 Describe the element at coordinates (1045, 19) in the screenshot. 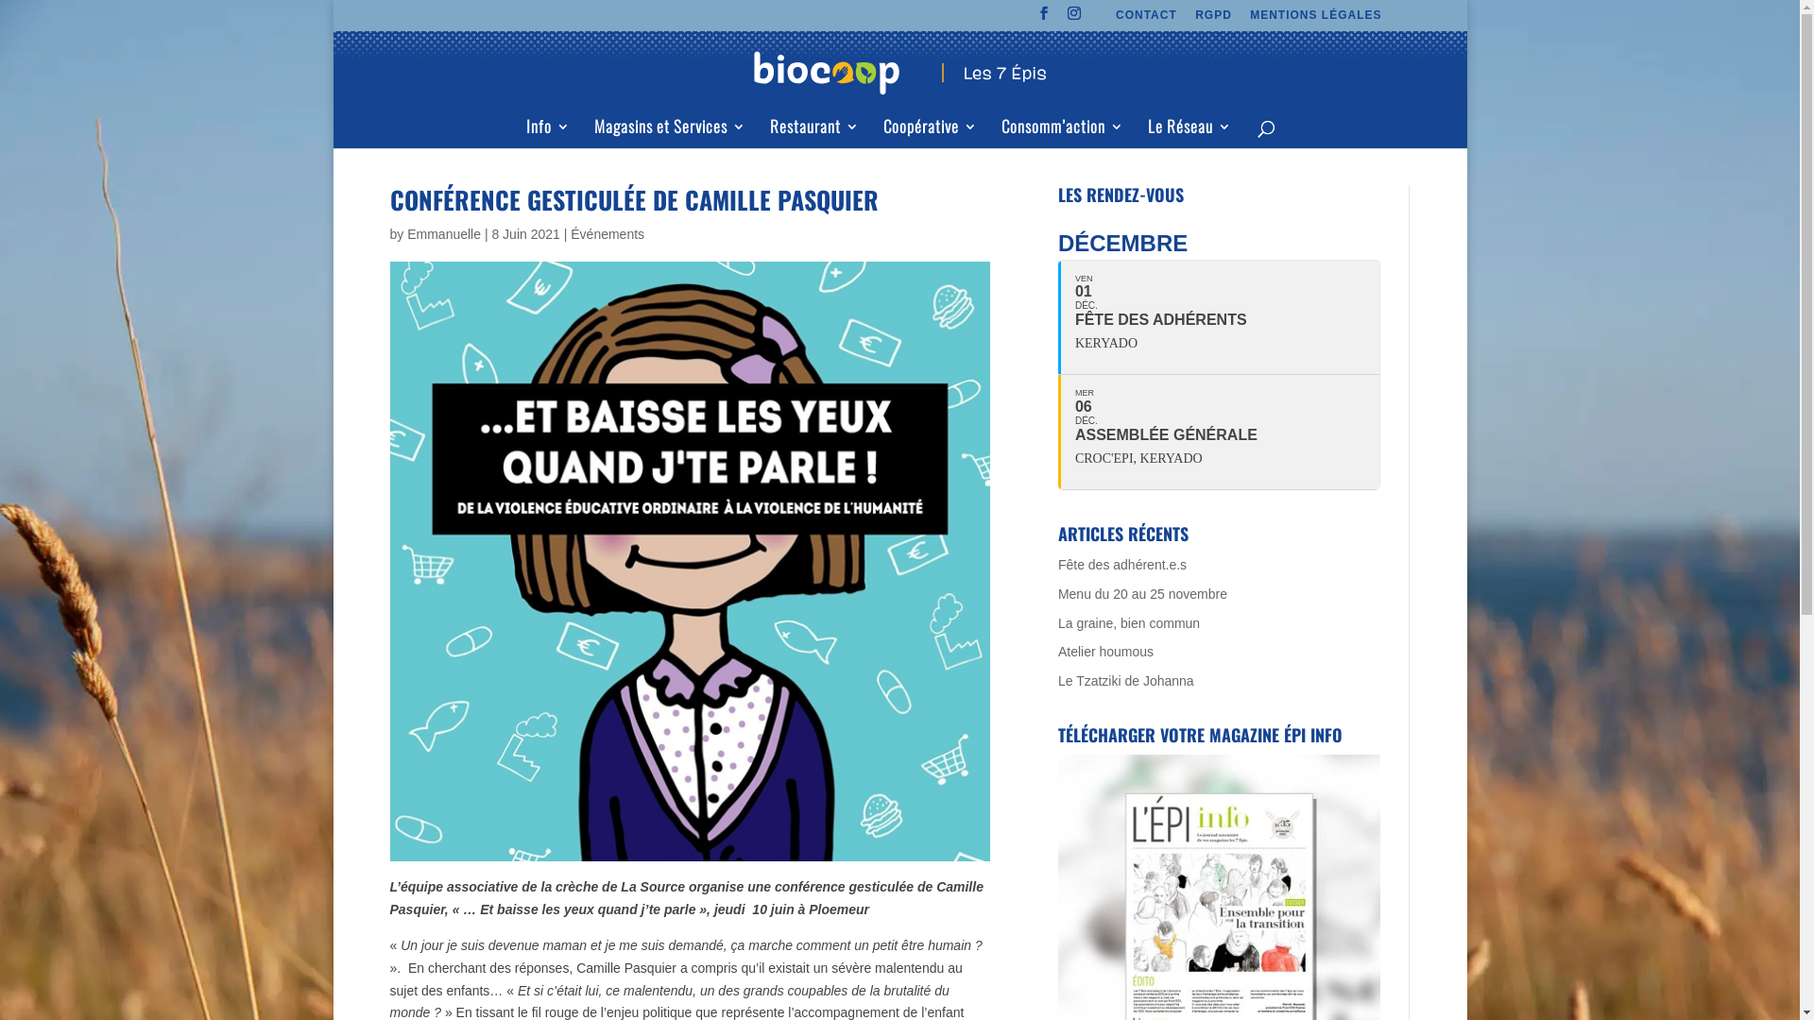

I see `Lien Facebook alt=` at that location.